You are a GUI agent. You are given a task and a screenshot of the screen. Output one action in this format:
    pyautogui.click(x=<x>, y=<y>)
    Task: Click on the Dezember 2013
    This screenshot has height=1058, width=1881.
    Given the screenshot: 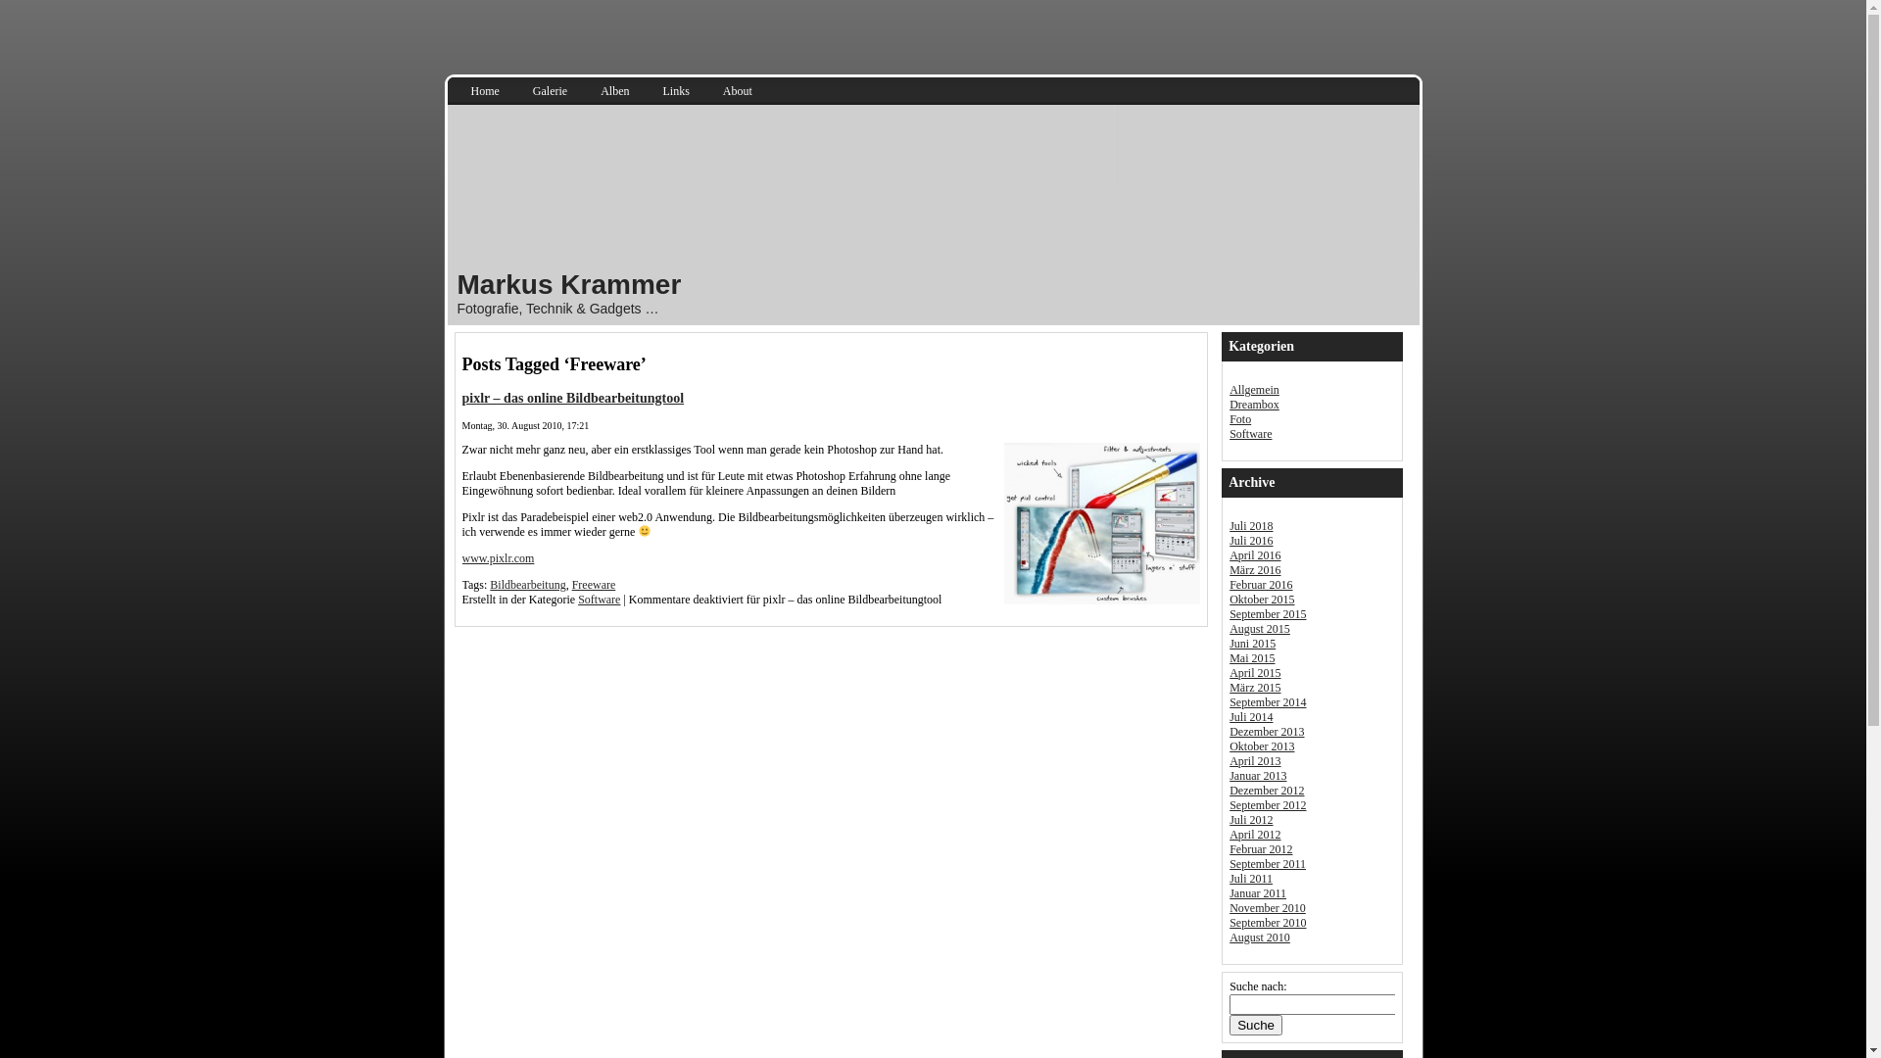 What is the action you would take?
    pyautogui.click(x=1267, y=732)
    